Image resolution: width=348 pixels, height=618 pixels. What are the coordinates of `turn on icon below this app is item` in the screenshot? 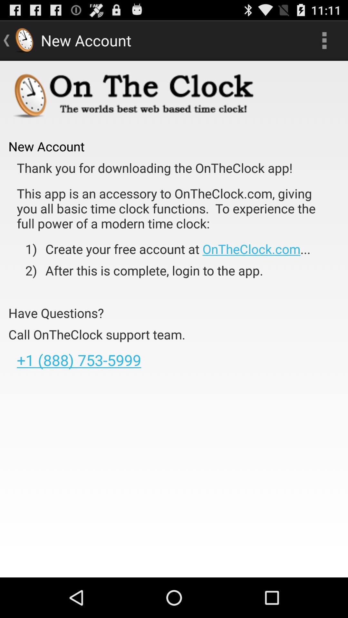 It's located at (173, 249).